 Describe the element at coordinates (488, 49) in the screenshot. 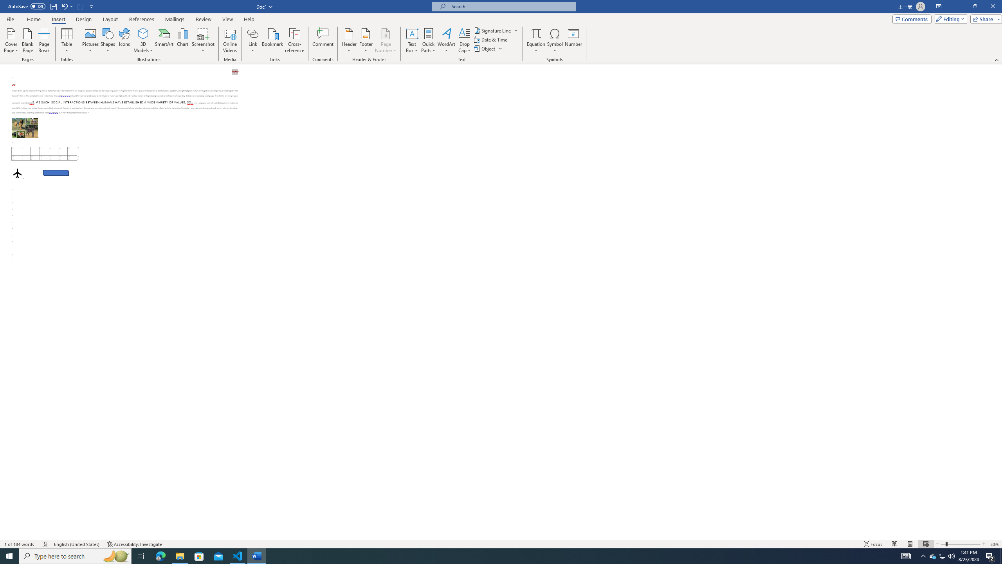

I see `Object...` at that location.